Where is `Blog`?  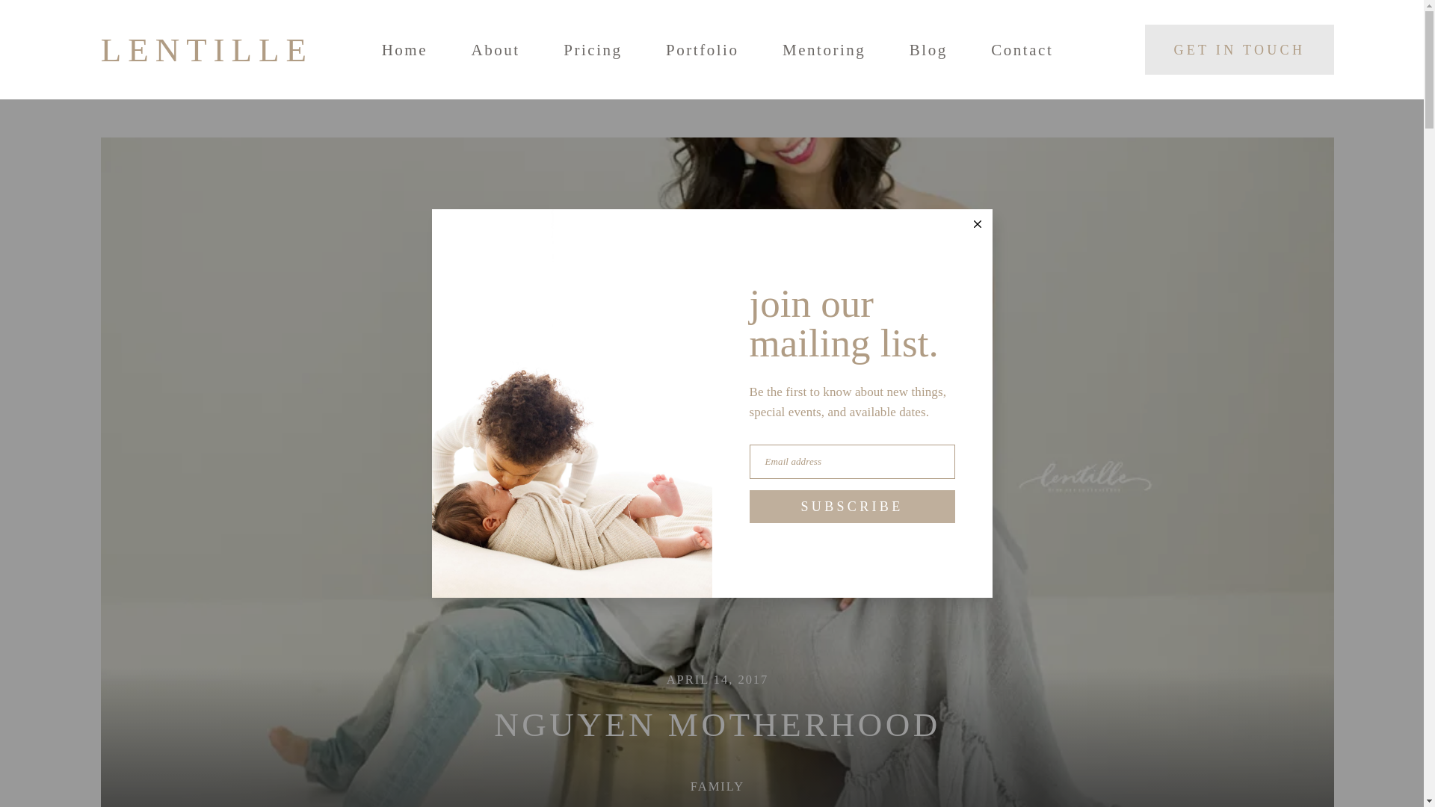 Blog is located at coordinates (928, 50).